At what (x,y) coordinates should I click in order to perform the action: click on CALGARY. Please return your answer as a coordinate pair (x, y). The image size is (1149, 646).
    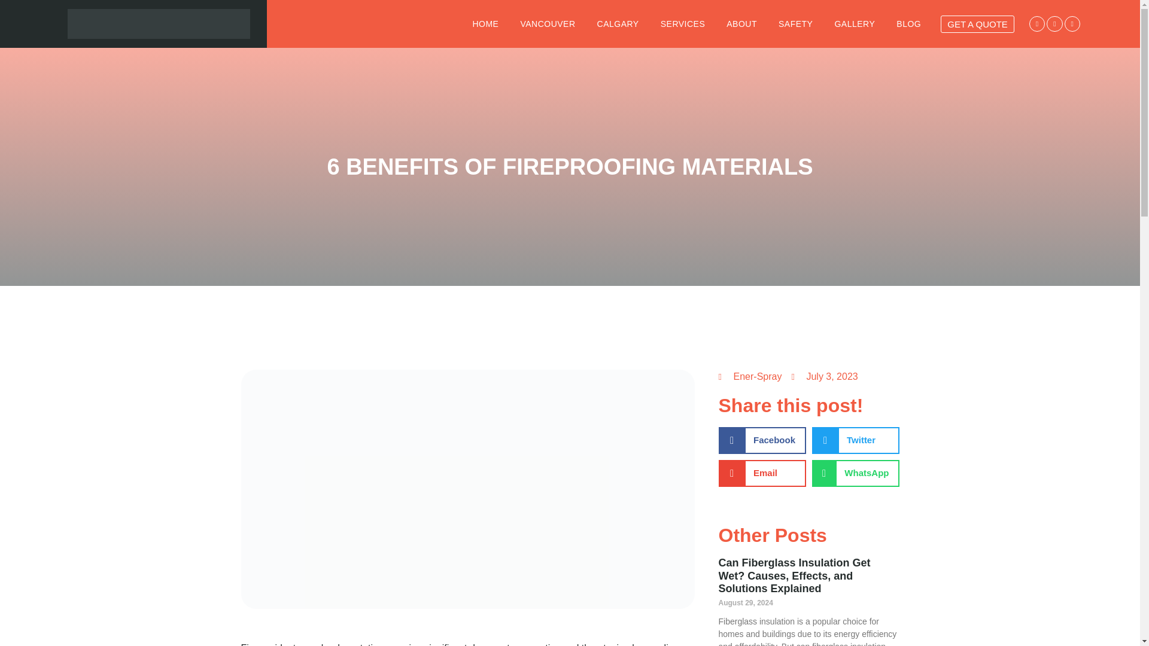
    Looking at the image, I should click on (618, 24).